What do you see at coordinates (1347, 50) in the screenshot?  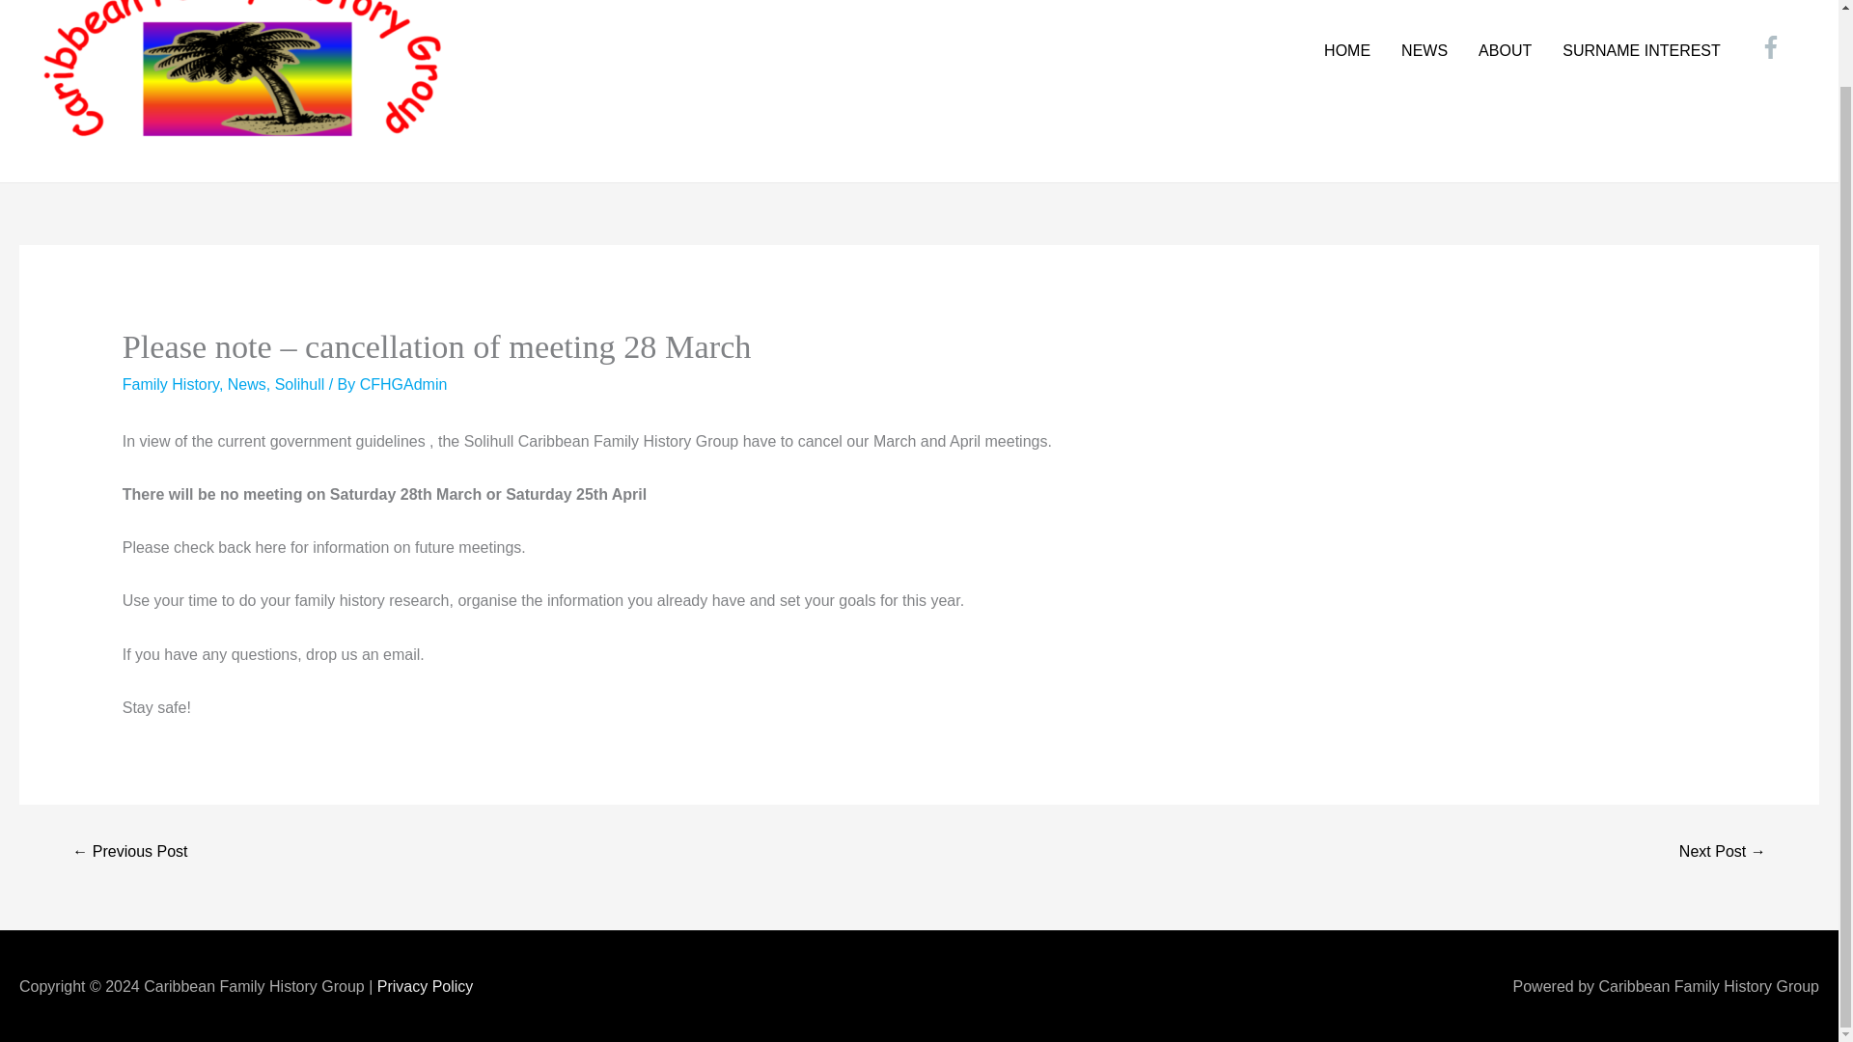 I see `HOME` at bounding box center [1347, 50].